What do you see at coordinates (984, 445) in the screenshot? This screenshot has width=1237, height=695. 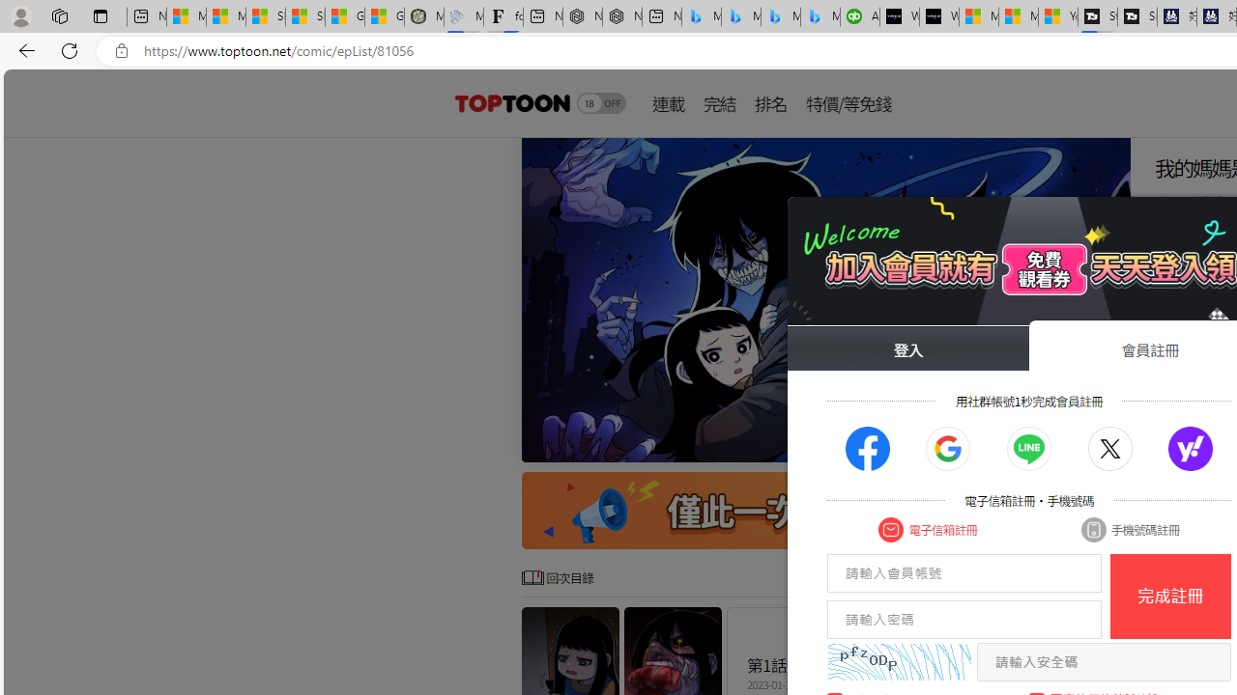 I see `Go to slide 2` at bounding box center [984, 445].